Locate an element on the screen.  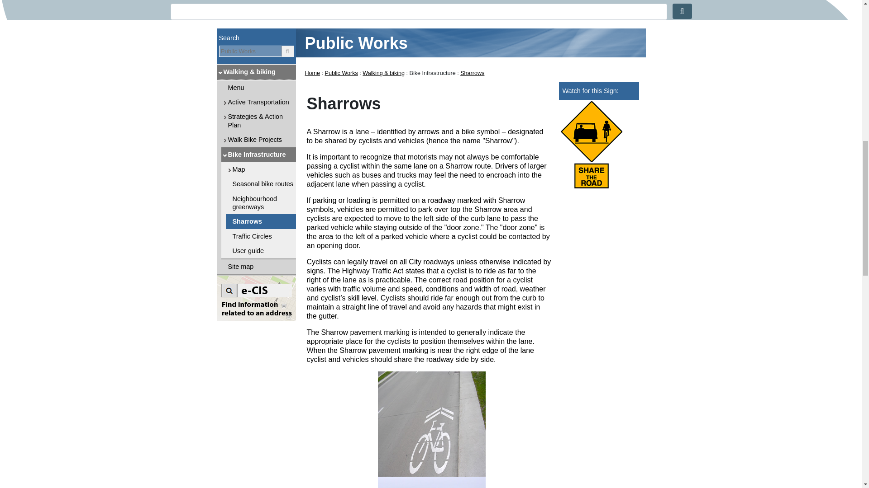
Menu is located at coordinates (251, 2).